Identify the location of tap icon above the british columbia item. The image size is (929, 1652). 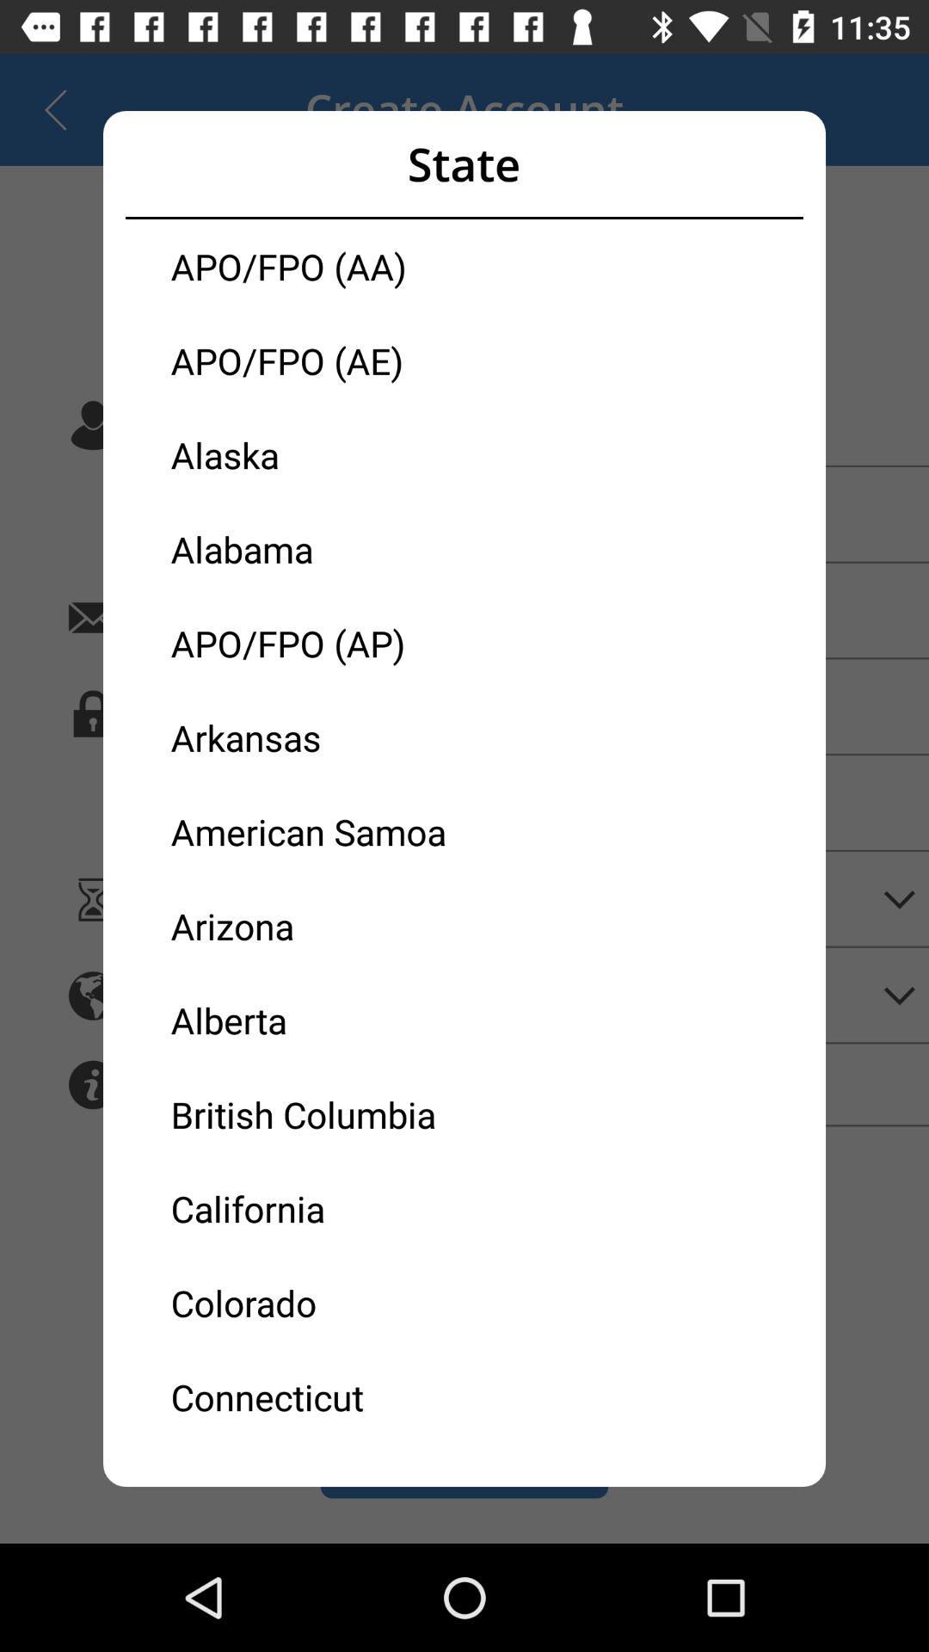
(317, 1020).